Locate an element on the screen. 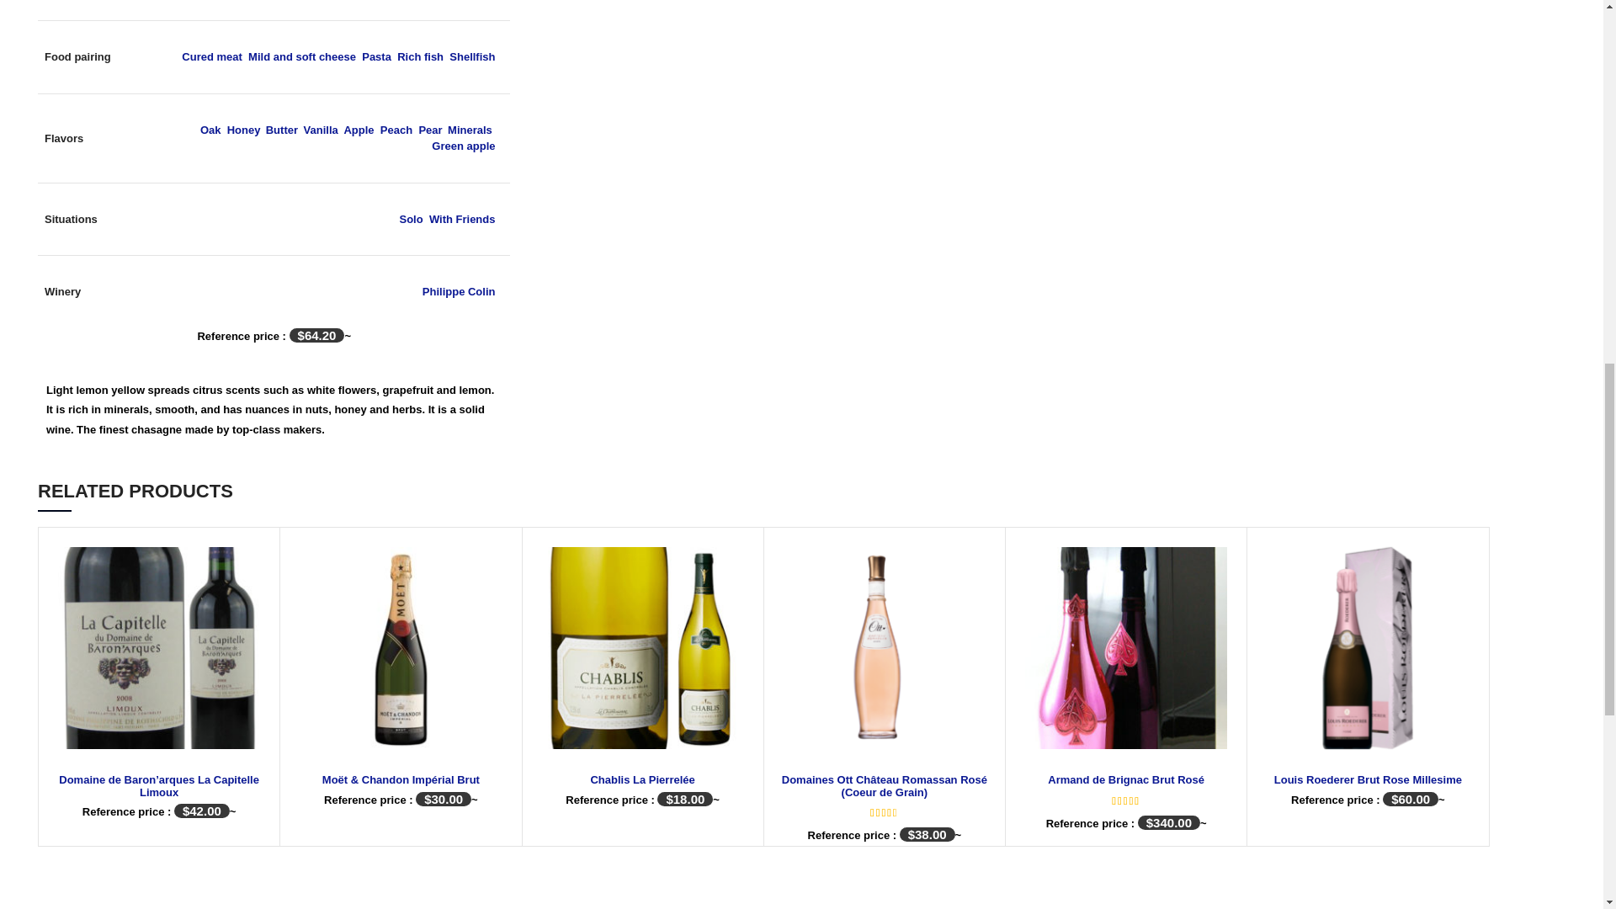 The height and width of the screenshot is (909, 1616). Shellfish is located at coordinates (471, 56).